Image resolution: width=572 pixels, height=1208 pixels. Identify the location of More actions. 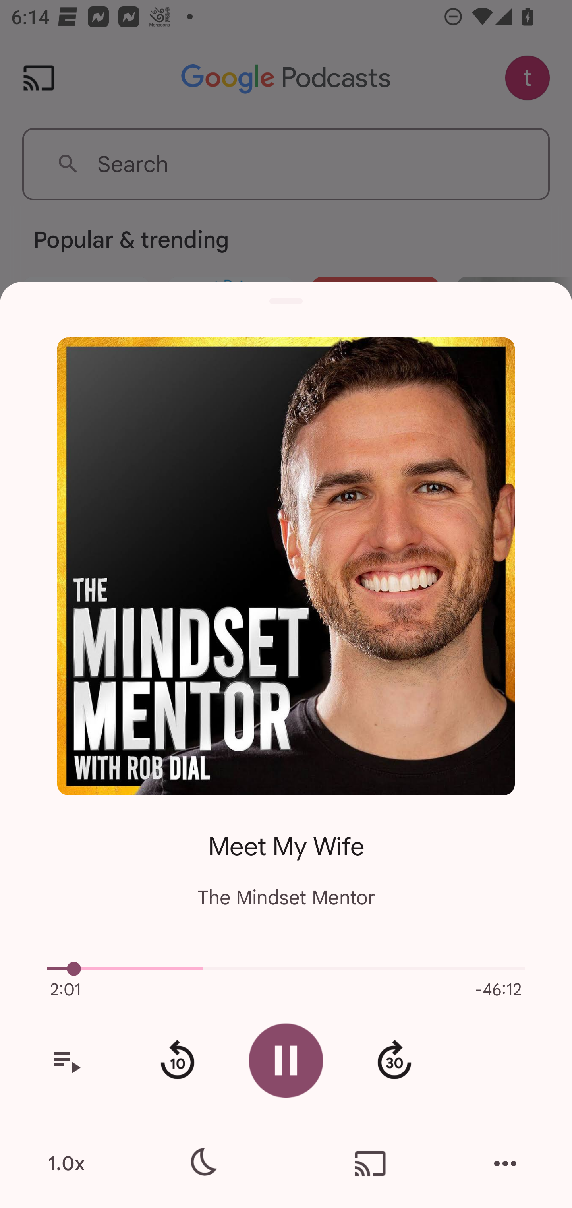
(505, 1163).